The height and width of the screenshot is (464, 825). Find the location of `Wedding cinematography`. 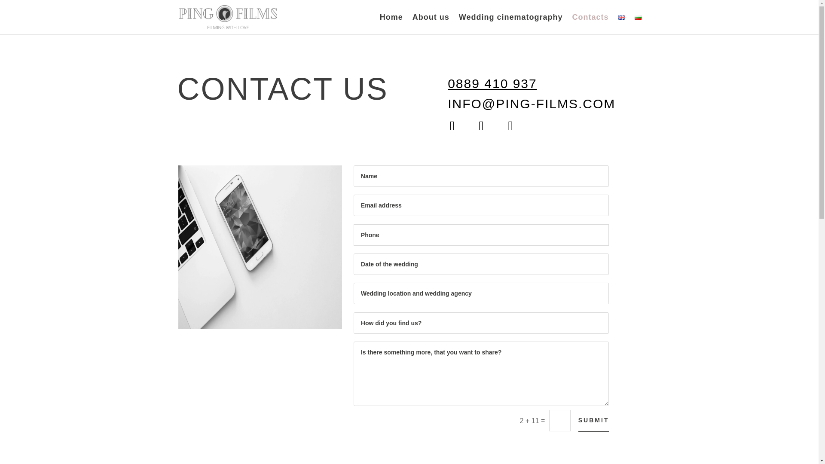

Wedding cinematography is located at coordinates (510, 24).